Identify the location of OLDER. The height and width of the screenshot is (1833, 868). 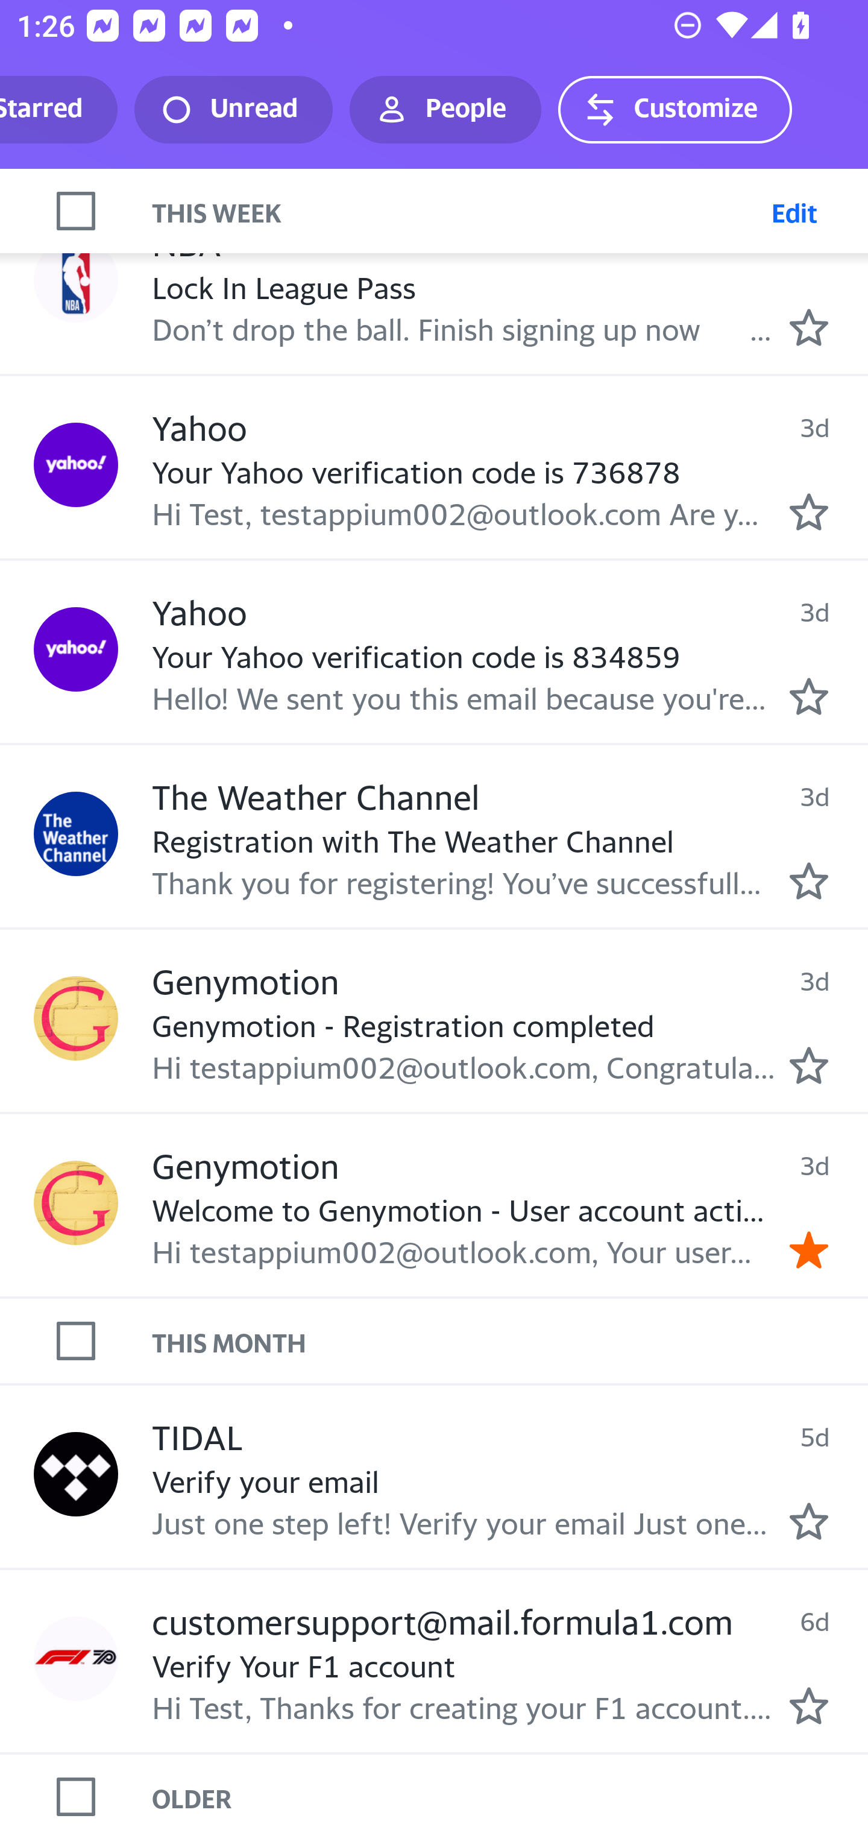
(510, 1797).